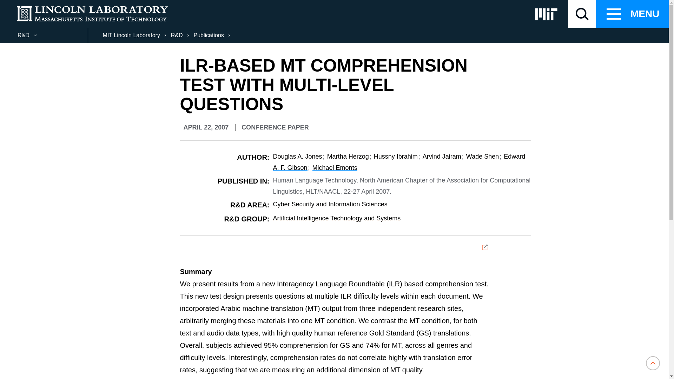 The width and height of the screenshot is (674, 379). Describe the element at coordinates (14, 5) in the screenshot. I see `Search` at that location.